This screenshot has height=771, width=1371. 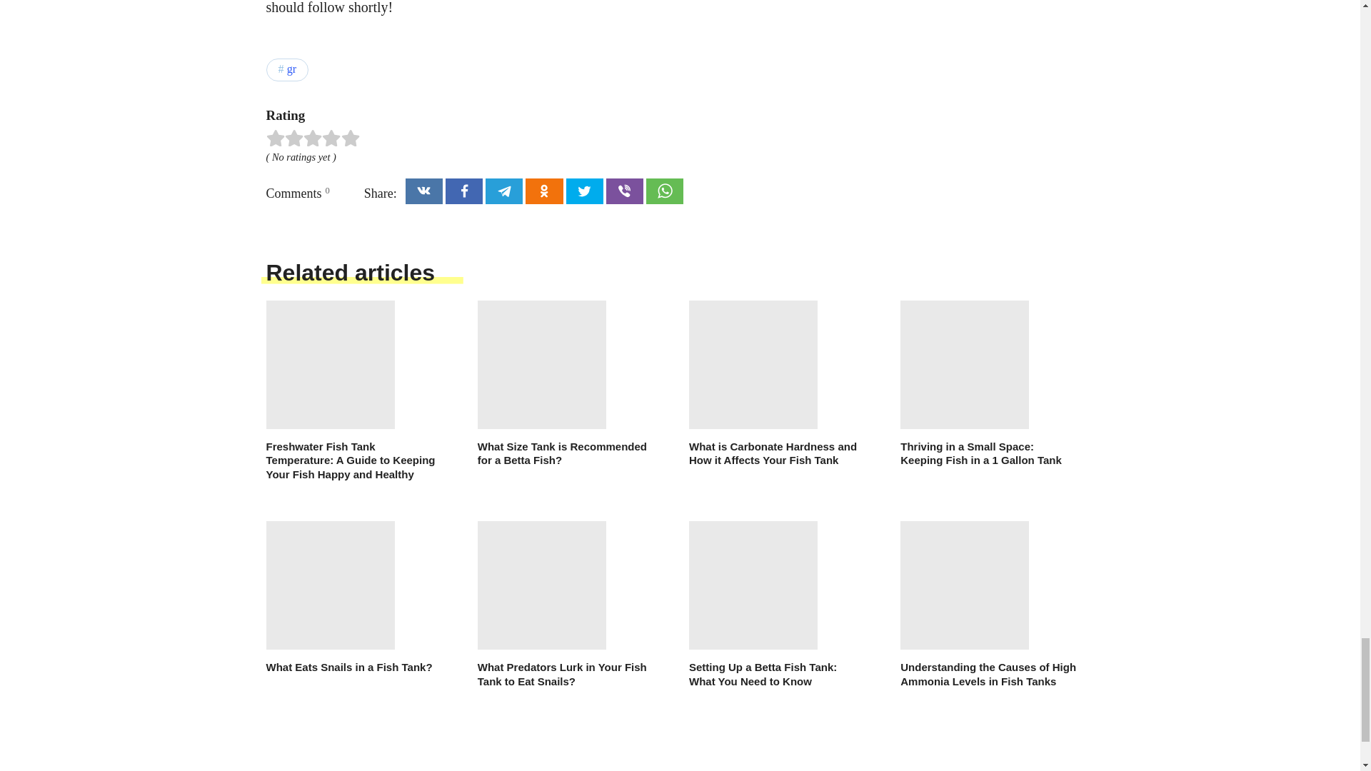 What do you see at coordinates (566, 605) in the screenshot?
I see `What Predators Lurk in Your Fish Tank to Eat Snails?` at bounding box center [566, 605].